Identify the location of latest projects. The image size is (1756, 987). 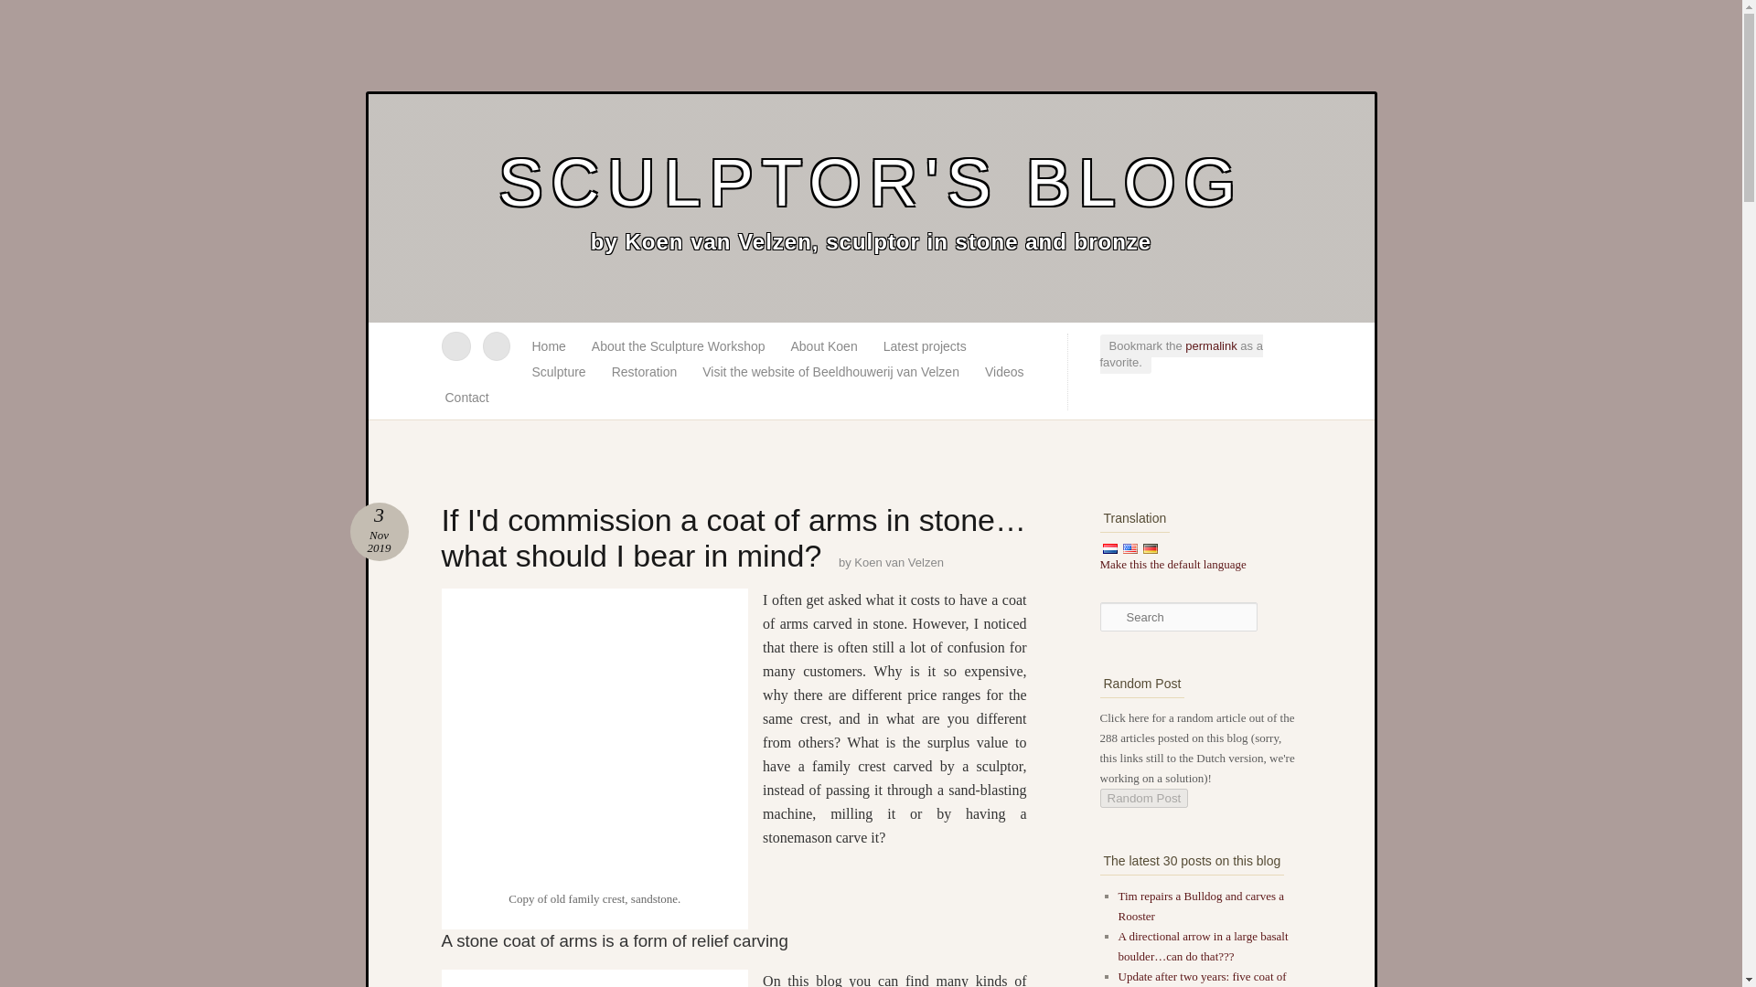
(926, 346).